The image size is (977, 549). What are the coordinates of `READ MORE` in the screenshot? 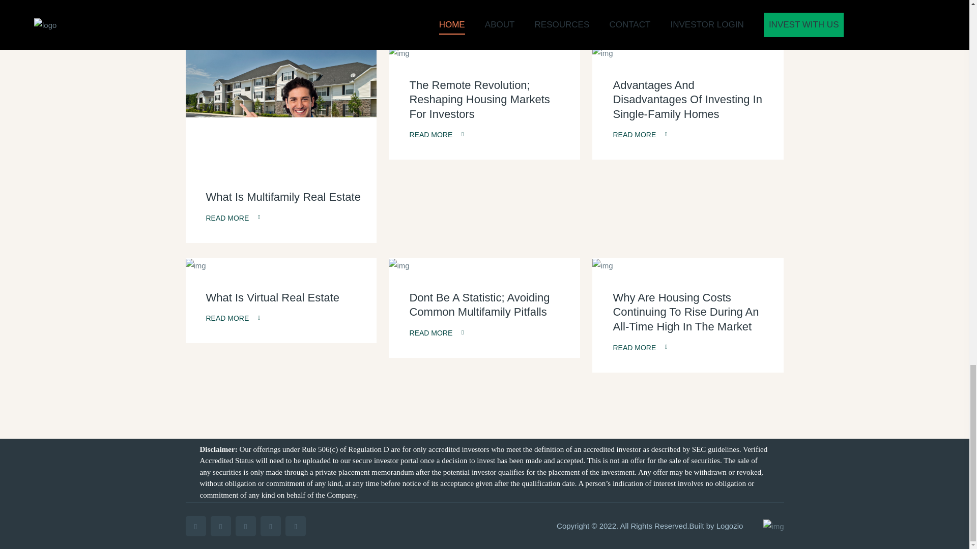 It's located at (232, 218).